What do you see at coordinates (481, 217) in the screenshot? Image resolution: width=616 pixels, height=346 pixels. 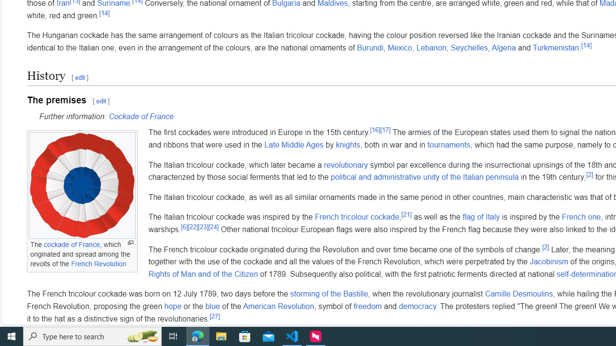 I see `flag of Italy` at bounding box center [481, 217].